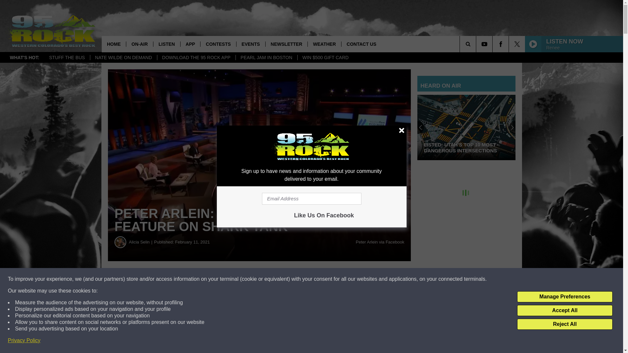  Describe the element at coordinates (114, 44) in the screenshot. I see `HOME` at that location.